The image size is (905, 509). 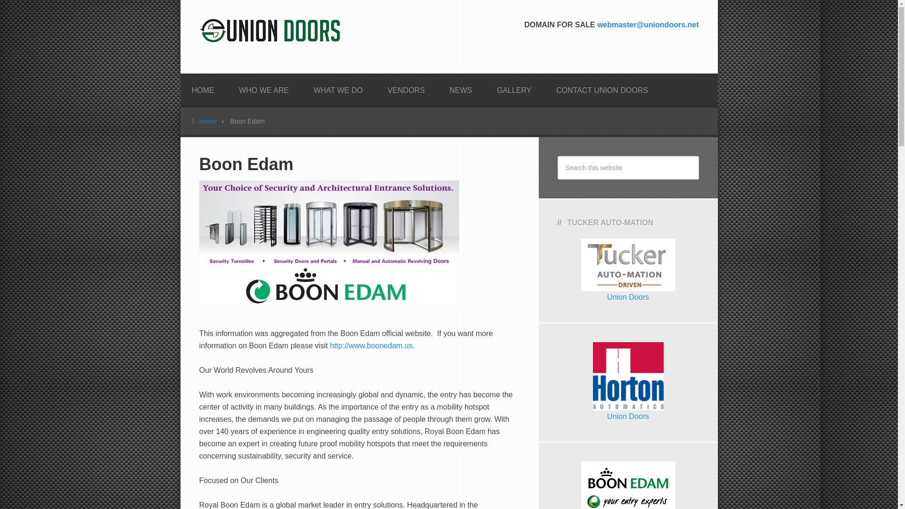 I want to click on Horton Automatics , so click(x=628, y=404).